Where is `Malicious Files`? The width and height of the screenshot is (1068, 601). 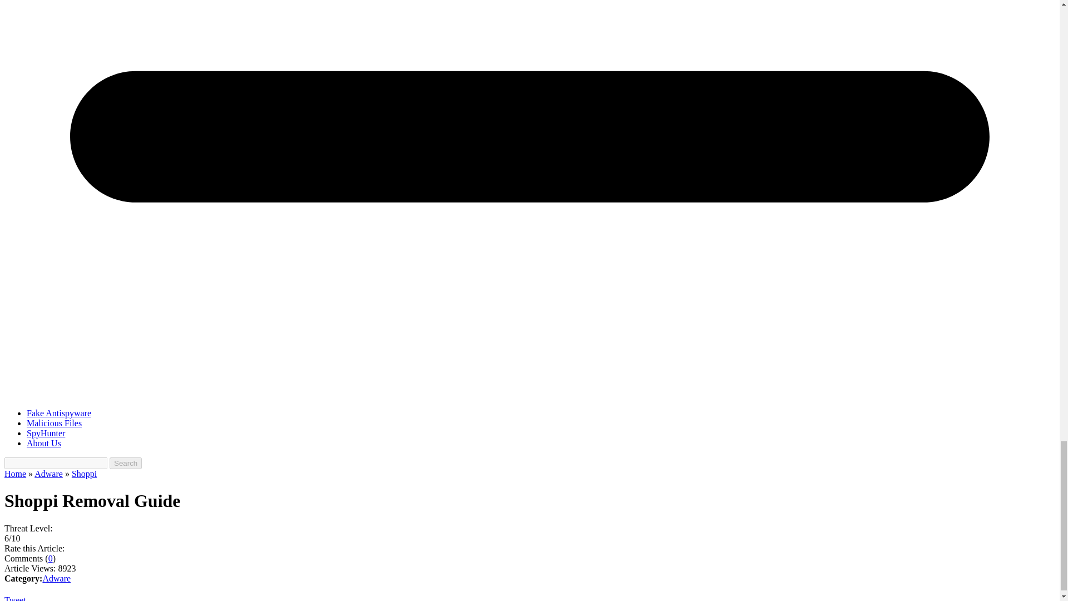 Malicious Files is located at coordinates (55, 423).